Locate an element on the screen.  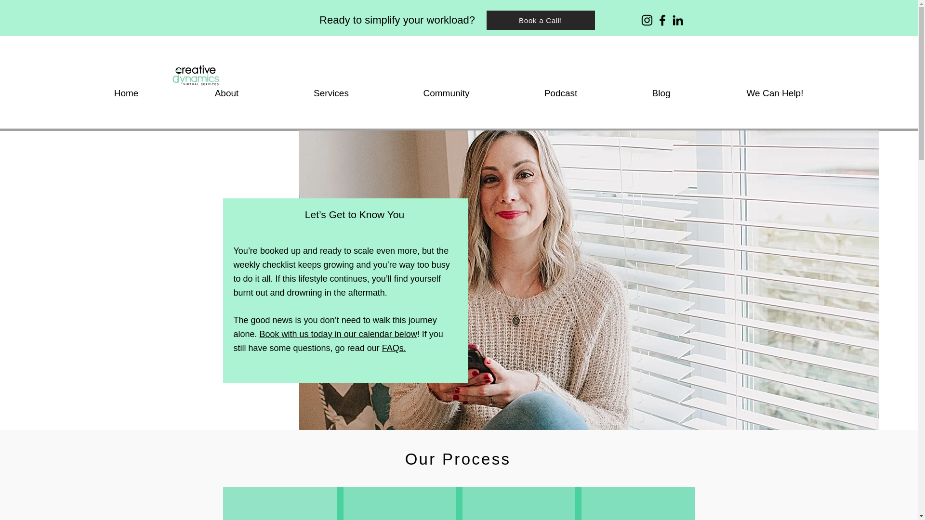
Services is located at coordinates (331, 93).